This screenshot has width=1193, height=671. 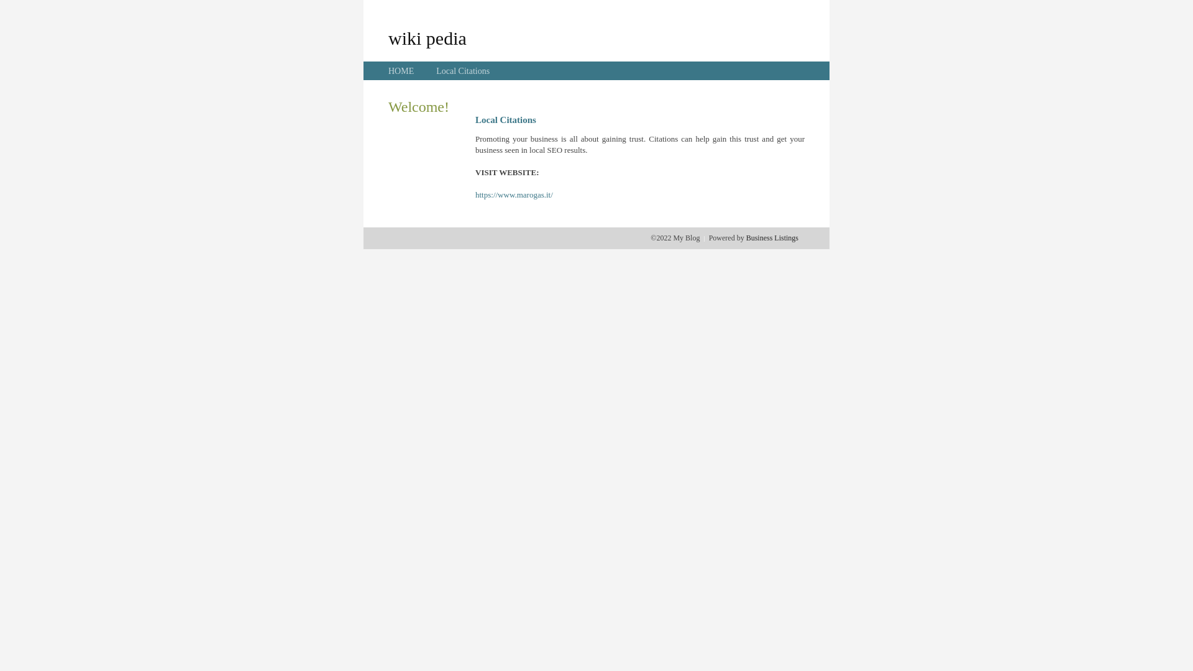 What do you see at coordinates (427, 38) in the screenshot?
I see `wiki pedia` at bounding box center [427, 38].